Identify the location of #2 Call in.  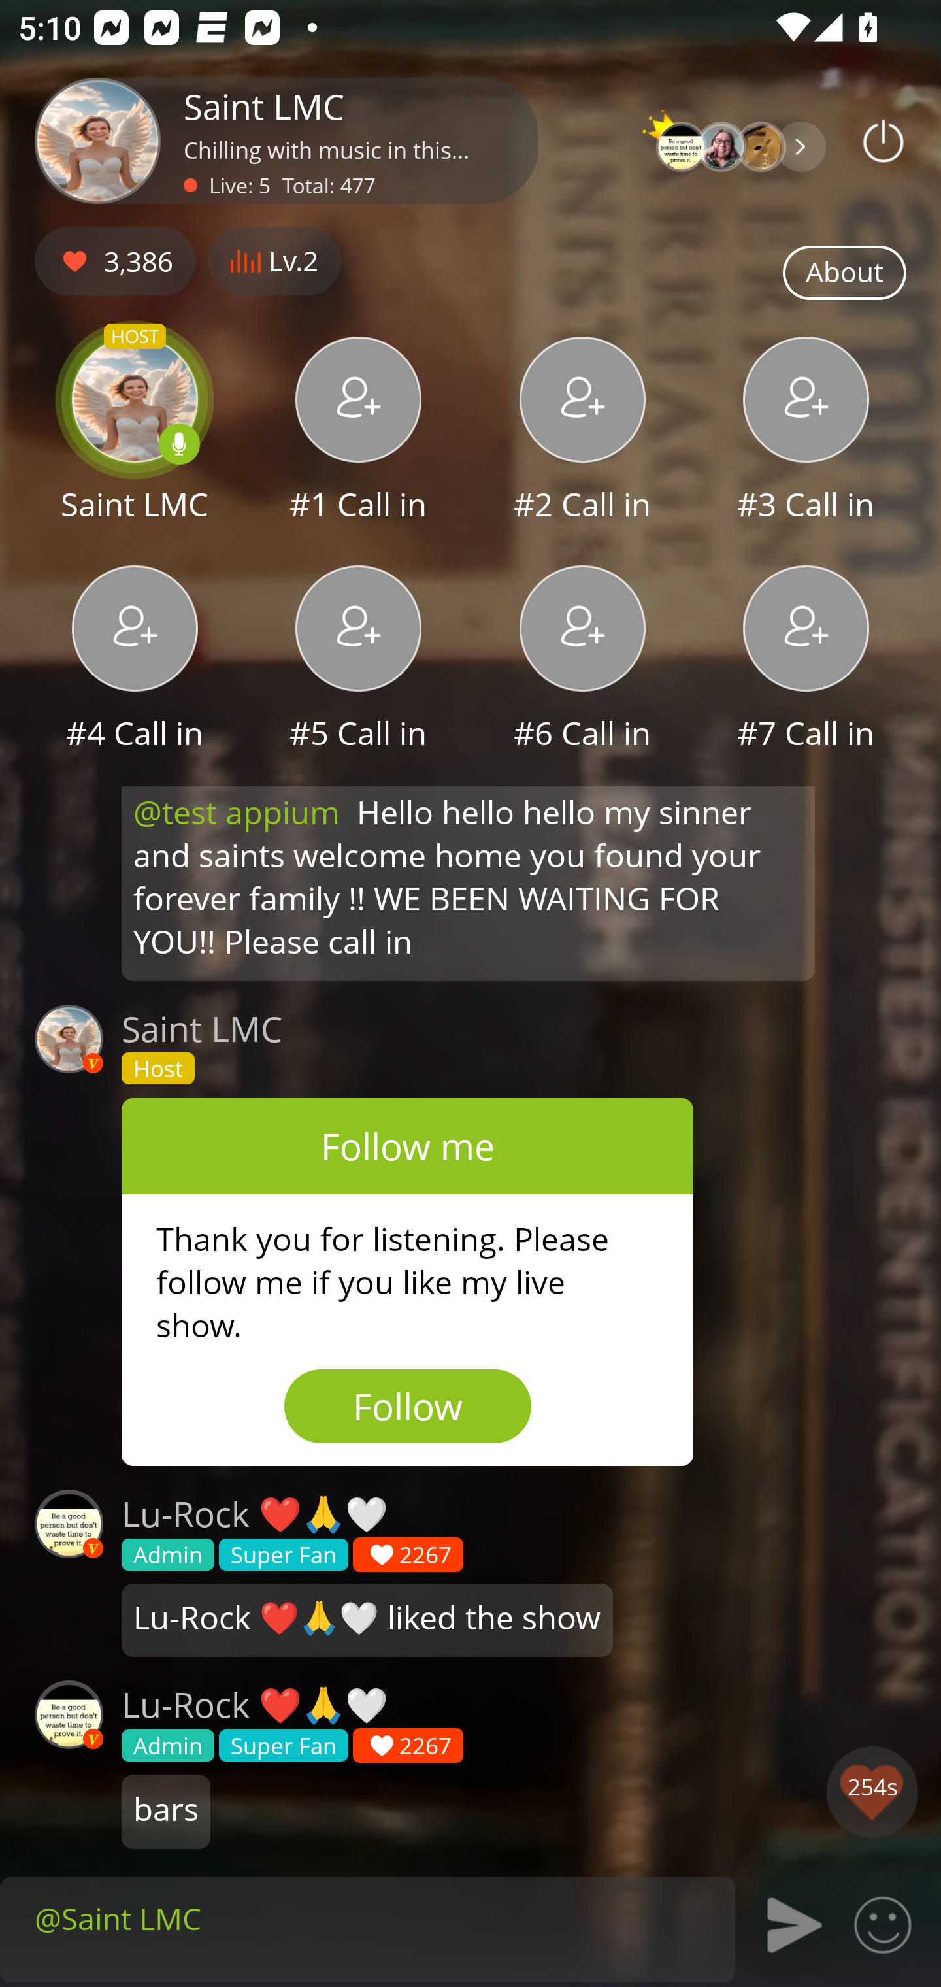
(582, 432).